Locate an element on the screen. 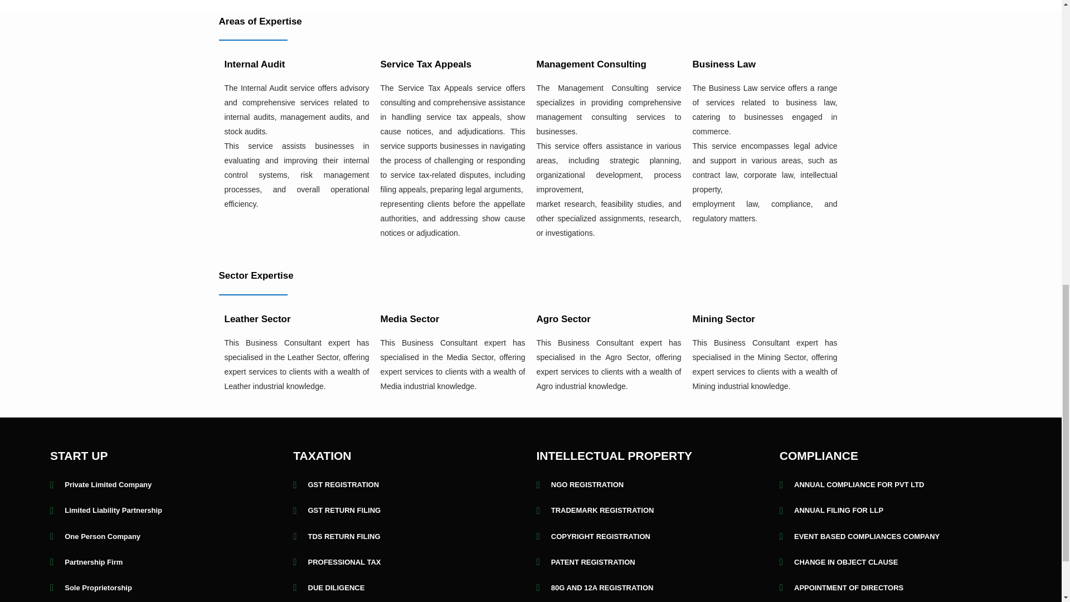 This screenshot has height=602, width=1070. TDS RETURN FILING is located at coordinates (409, 537).